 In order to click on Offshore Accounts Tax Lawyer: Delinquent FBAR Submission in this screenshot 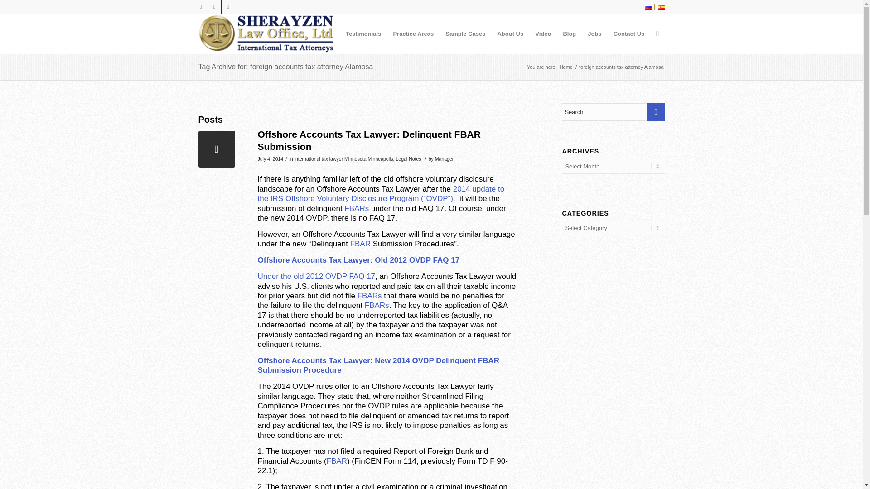, I will do `click(369, 140)`.